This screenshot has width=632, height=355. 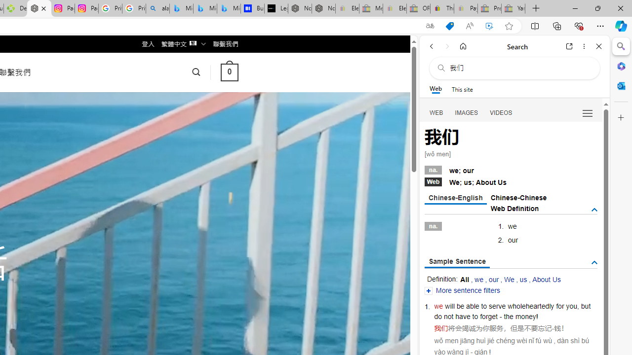 I want to click on you, so click(x=571, y=306).